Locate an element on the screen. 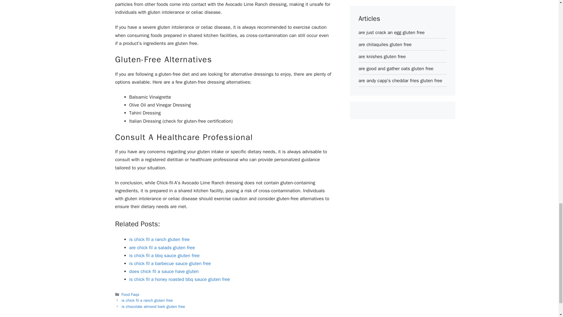  is chocolate almond bark gluten free is located at coordinates (153, 306).